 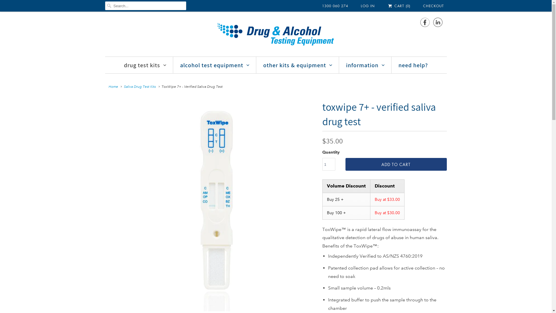 What do you see at coordinates (368, 6) in the screenshot?
I see `LOG IN` at bounding box center [368, 6].